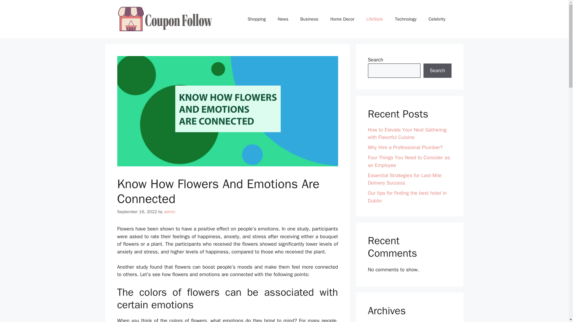 The width and height of the screenshot is (573, 322). I want to click on Four Things You Need to Consider as an Employee, so click(409, 161).